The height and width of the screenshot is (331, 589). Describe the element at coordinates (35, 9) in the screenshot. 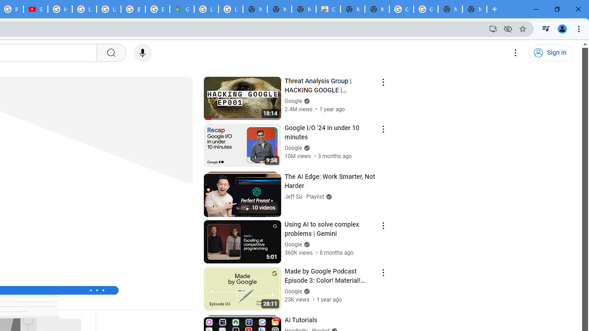

I see `Subscriptions - YouTube` at that location.